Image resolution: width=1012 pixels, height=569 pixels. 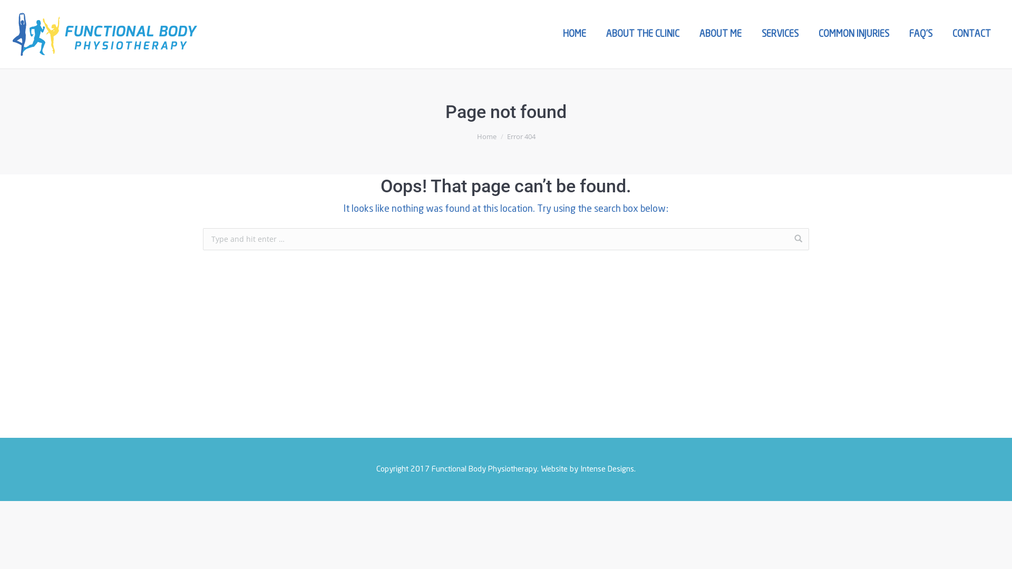 What do you see at coordinates (643, 34) in the screenshot?
I see `ABOUT THE CLINIC` at bounding box center [643, 34].